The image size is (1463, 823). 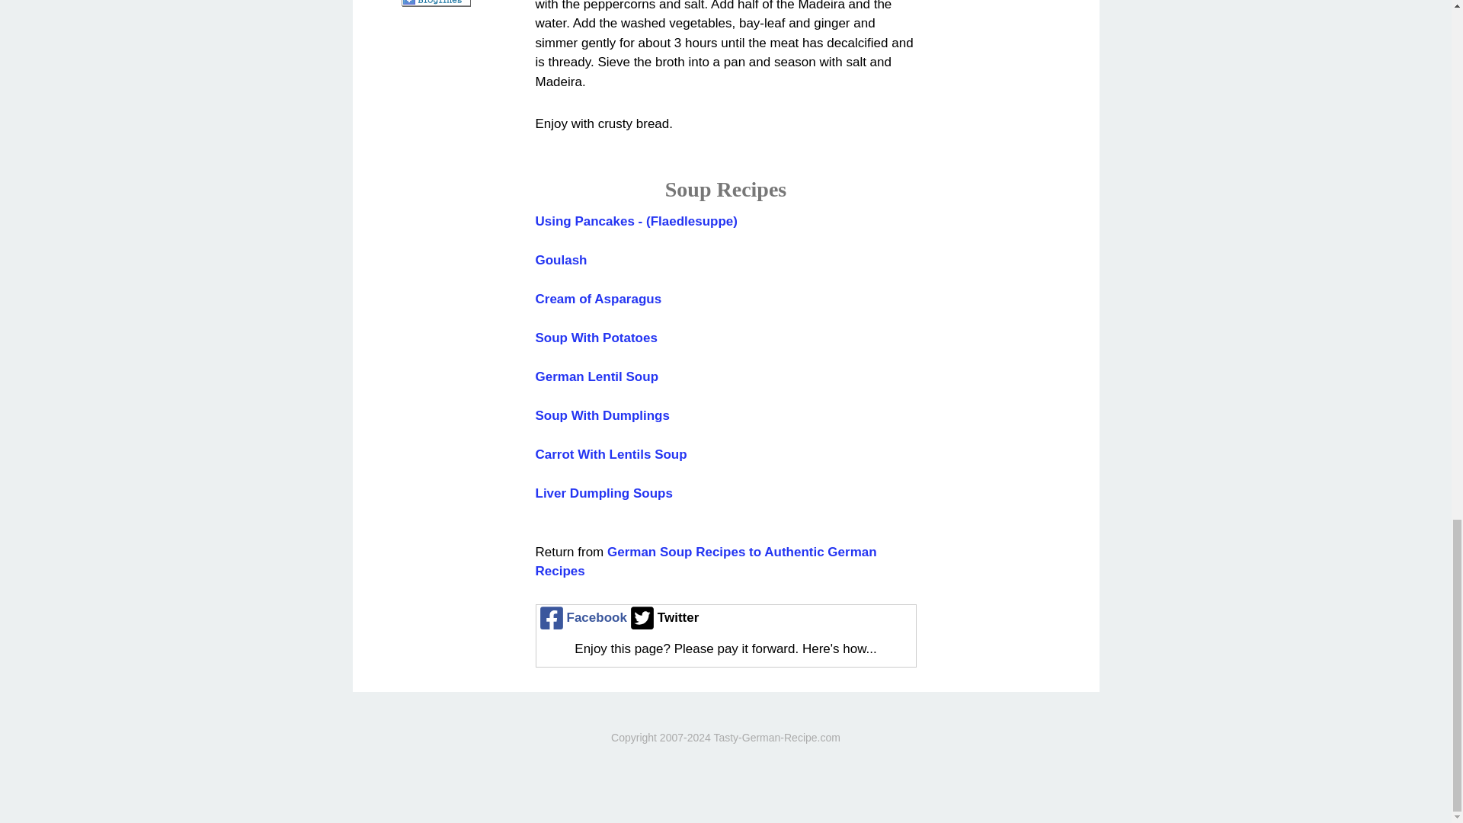 I want to click on German Lentil Soup, so click(x=597, y=376).